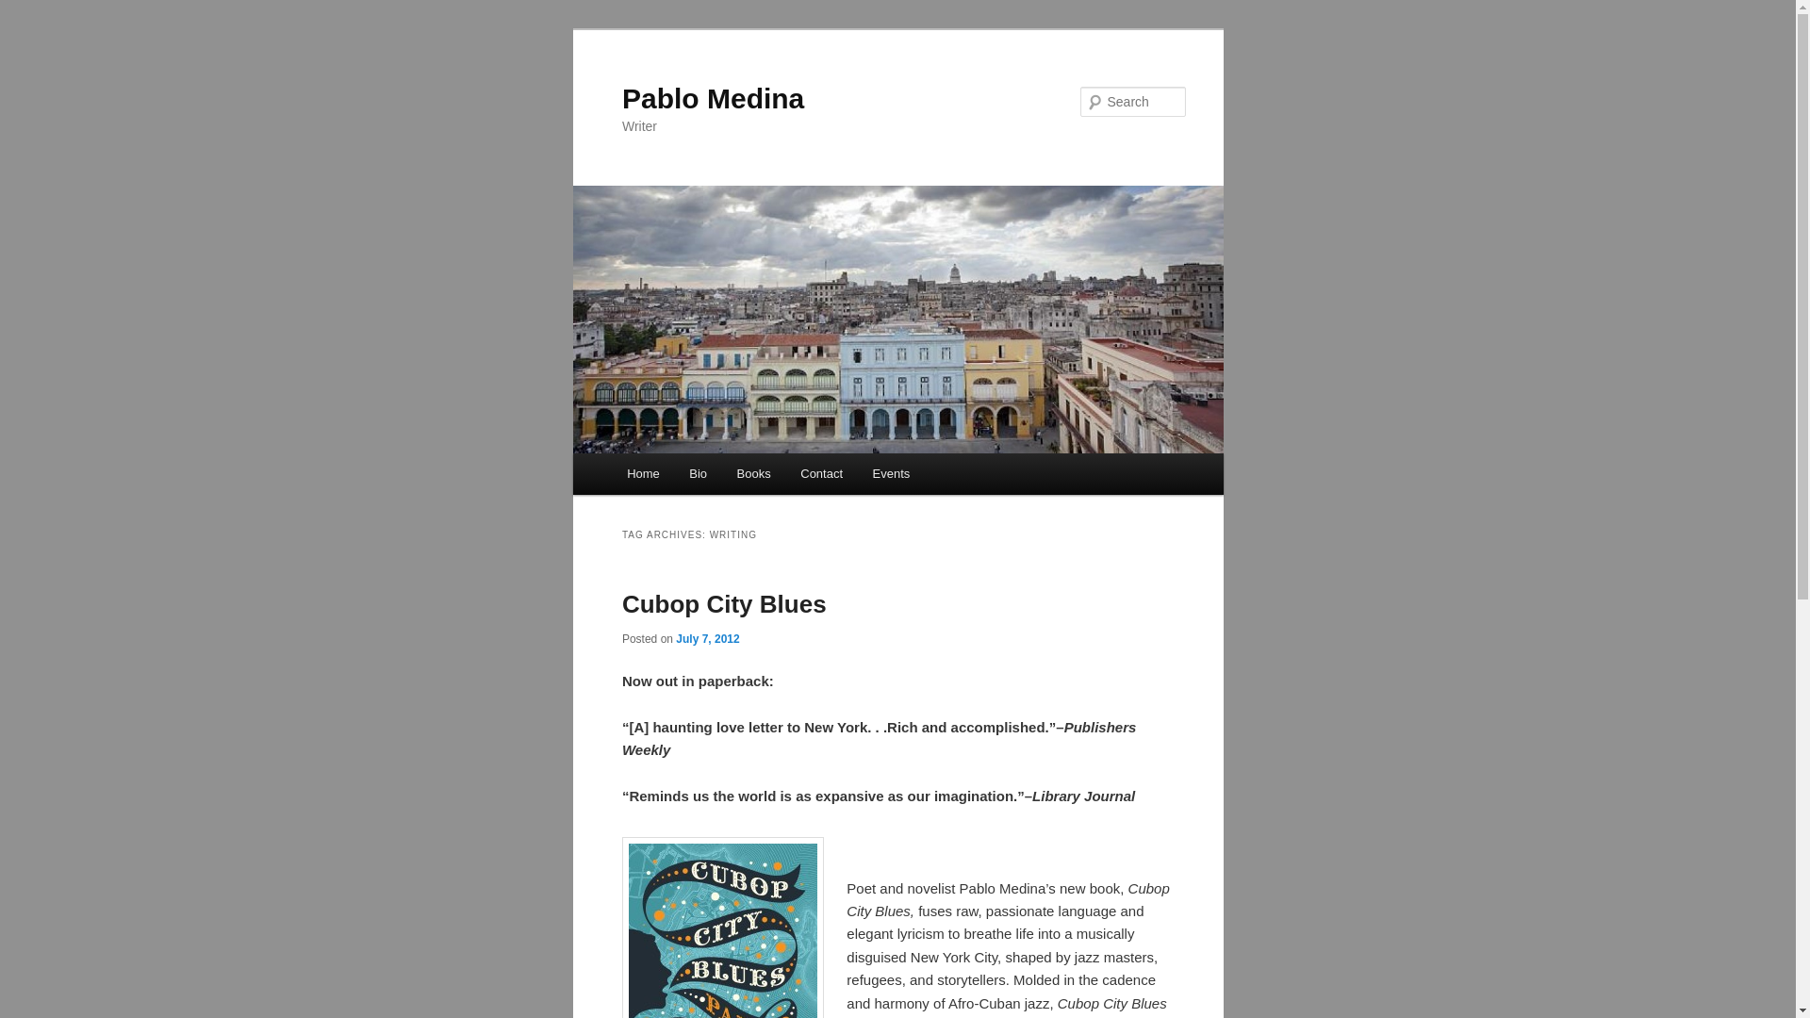  Describe the element at coordinates (712, 477) in the screenshot. I see `Skip to primary content` at that location.